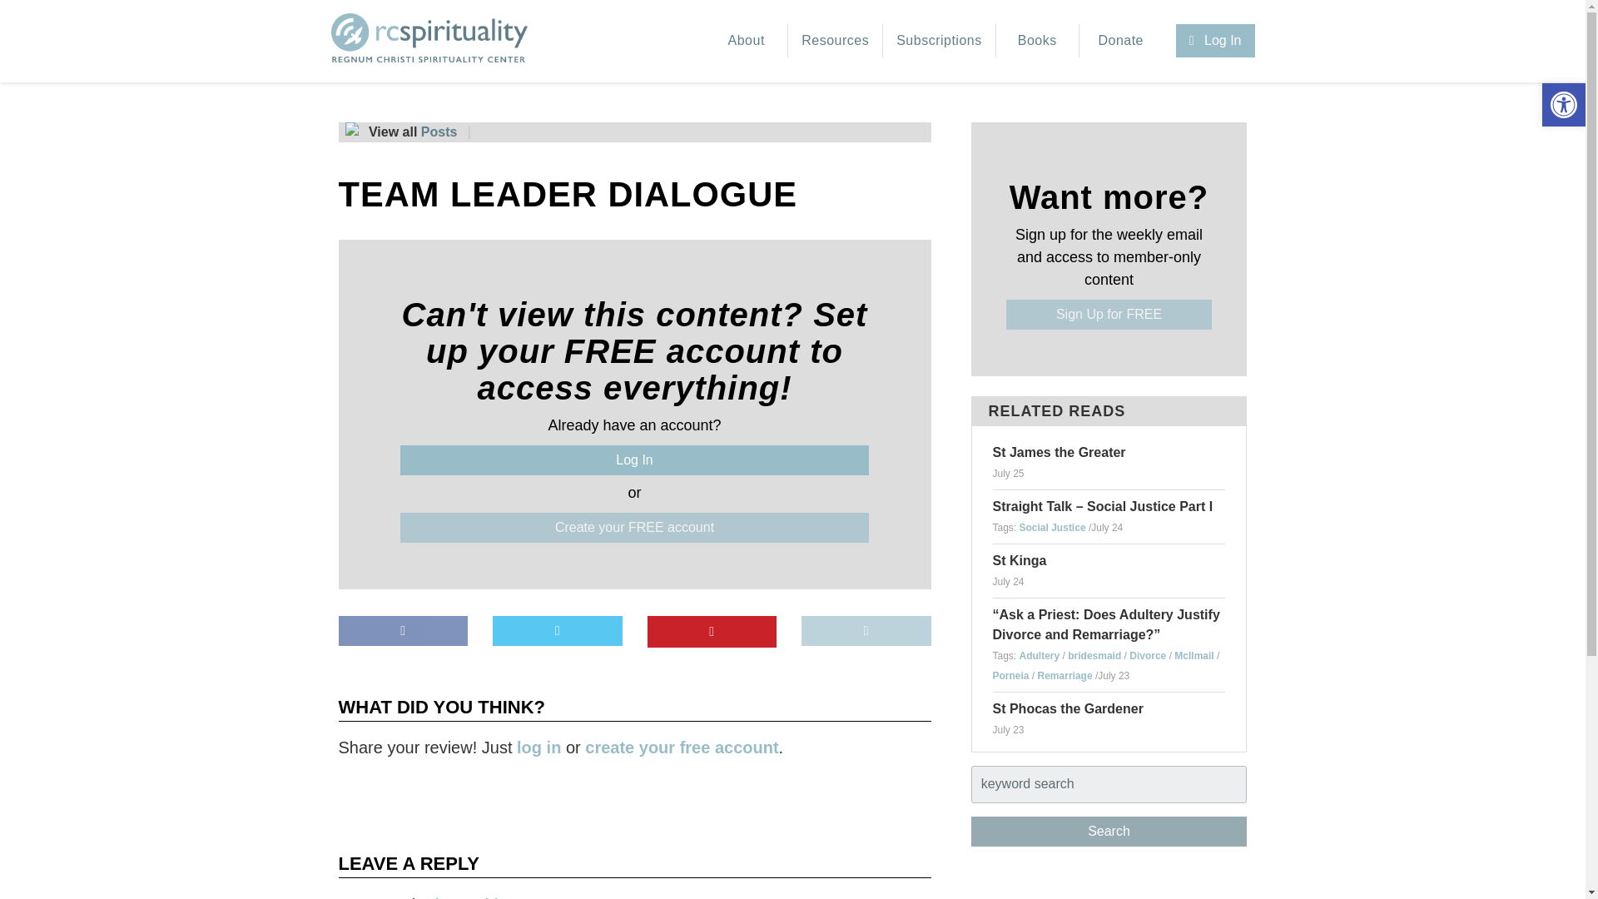 Image resolution: width=1598 pixels, height=899 pixels. I want to click on Subscriptions, so click(939, 41).